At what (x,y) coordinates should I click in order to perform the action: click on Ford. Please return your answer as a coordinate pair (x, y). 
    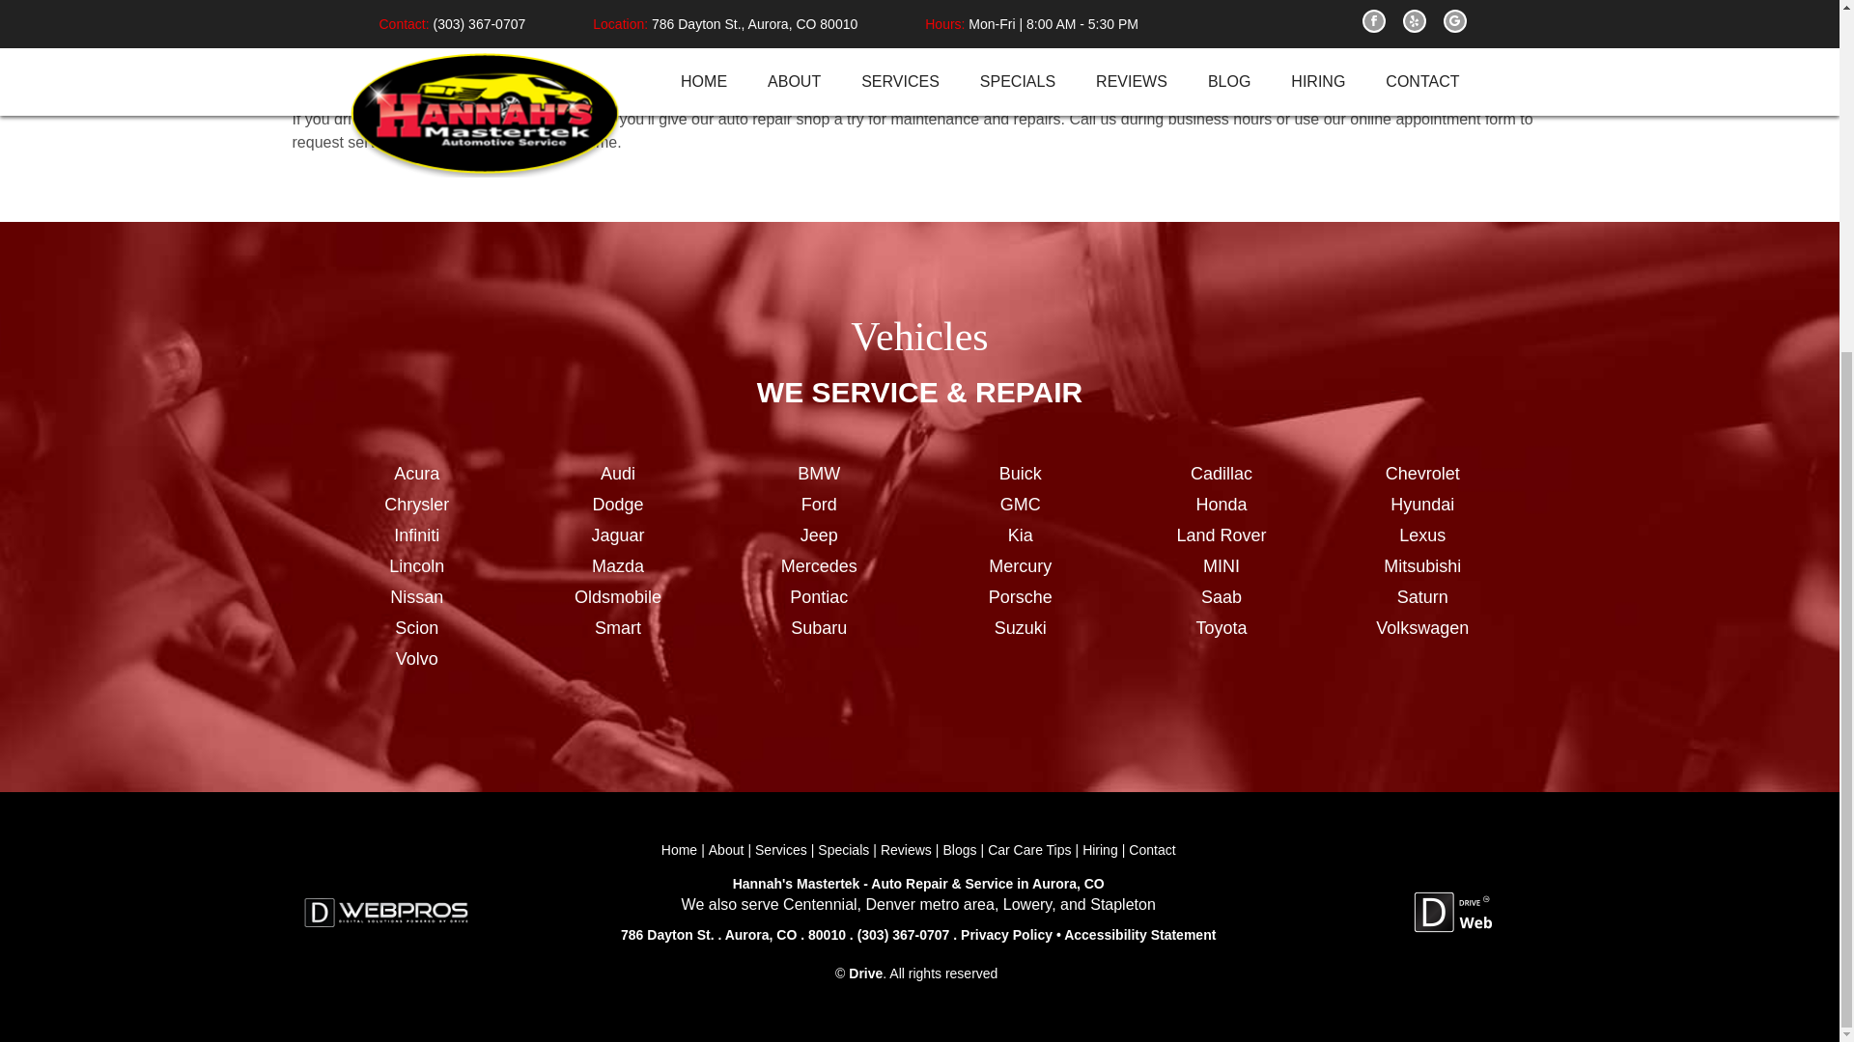
    Looking at the image, I should click on (819, 504).